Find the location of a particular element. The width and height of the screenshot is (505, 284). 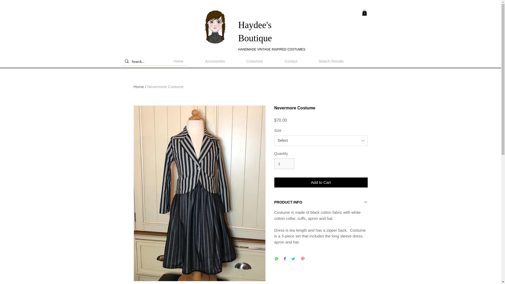

Accessories is located at coordinates (215, 61).